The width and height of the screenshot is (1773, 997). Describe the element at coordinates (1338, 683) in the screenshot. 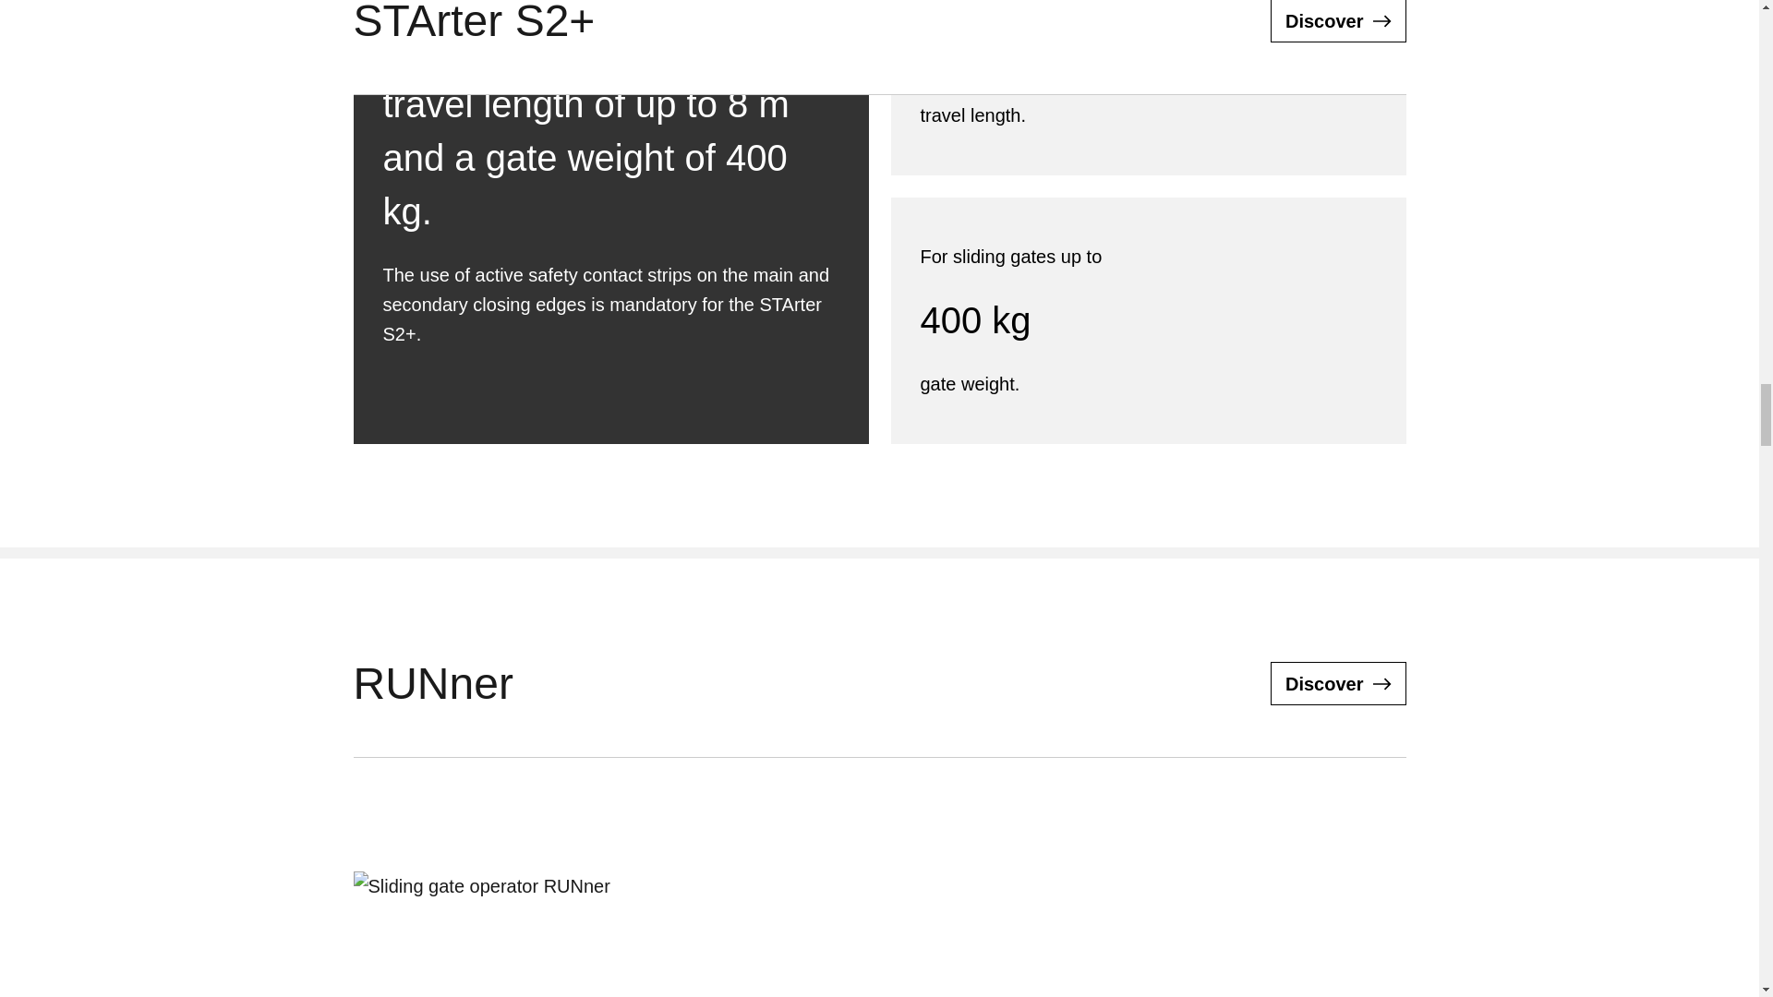

I see `RUNner` at that location.